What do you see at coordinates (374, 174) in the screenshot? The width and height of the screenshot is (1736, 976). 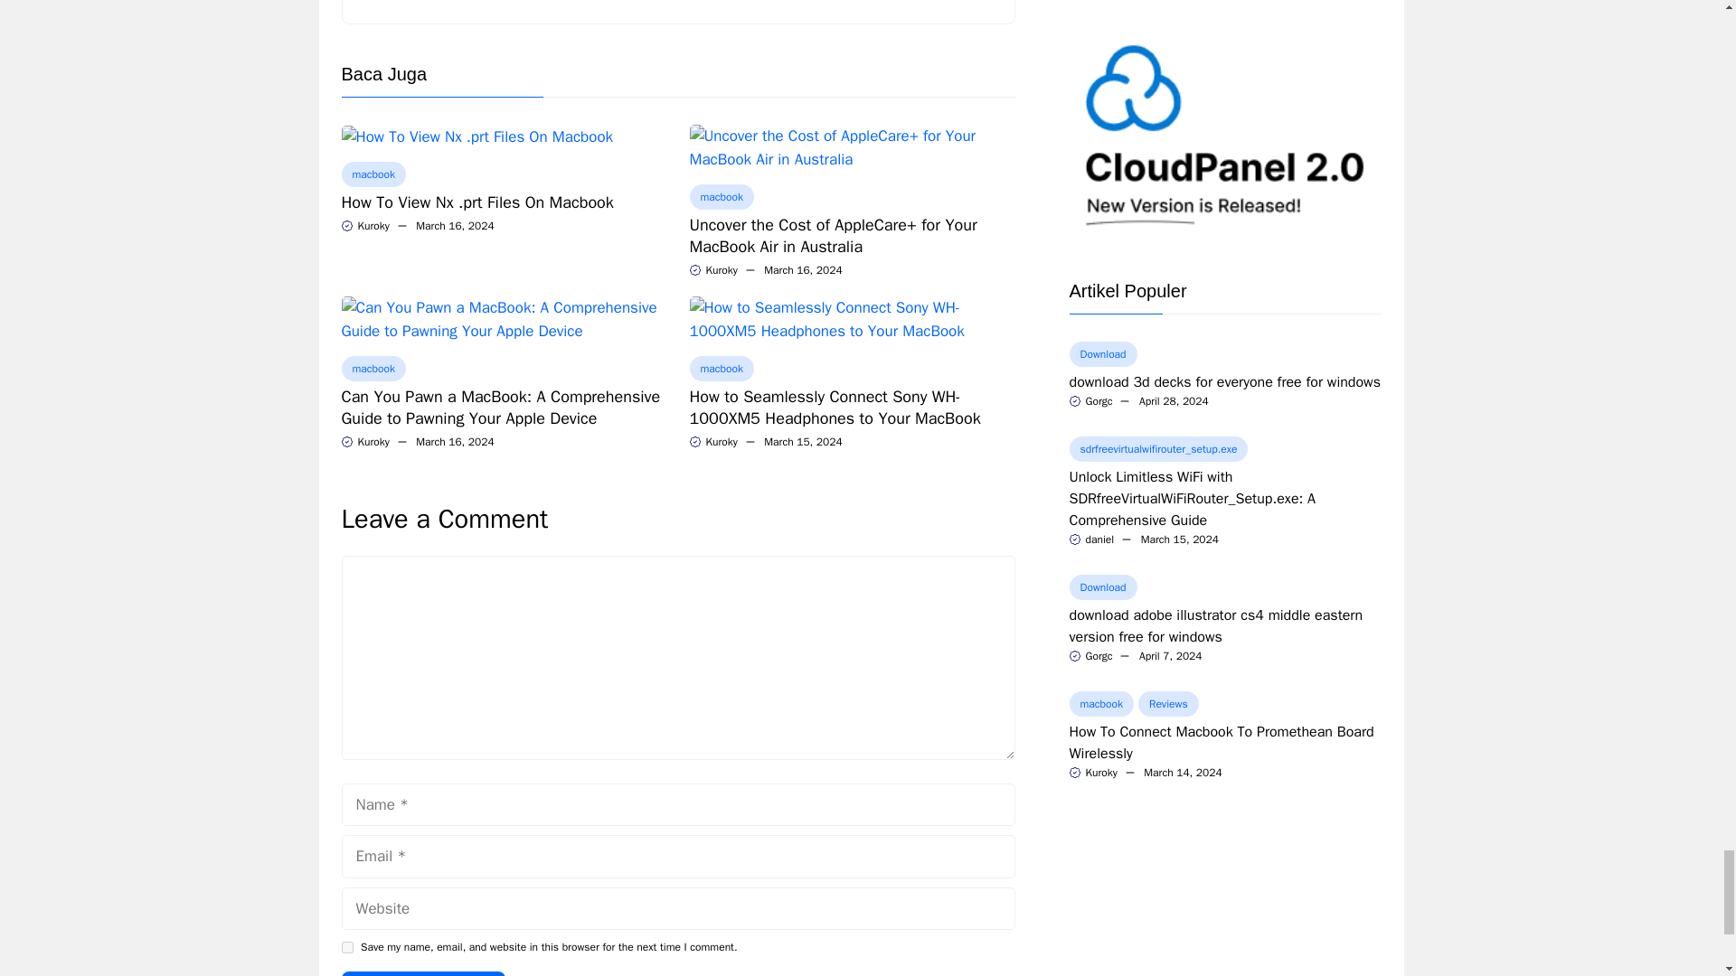 I see `macbook` at bounding box center [374, 174].